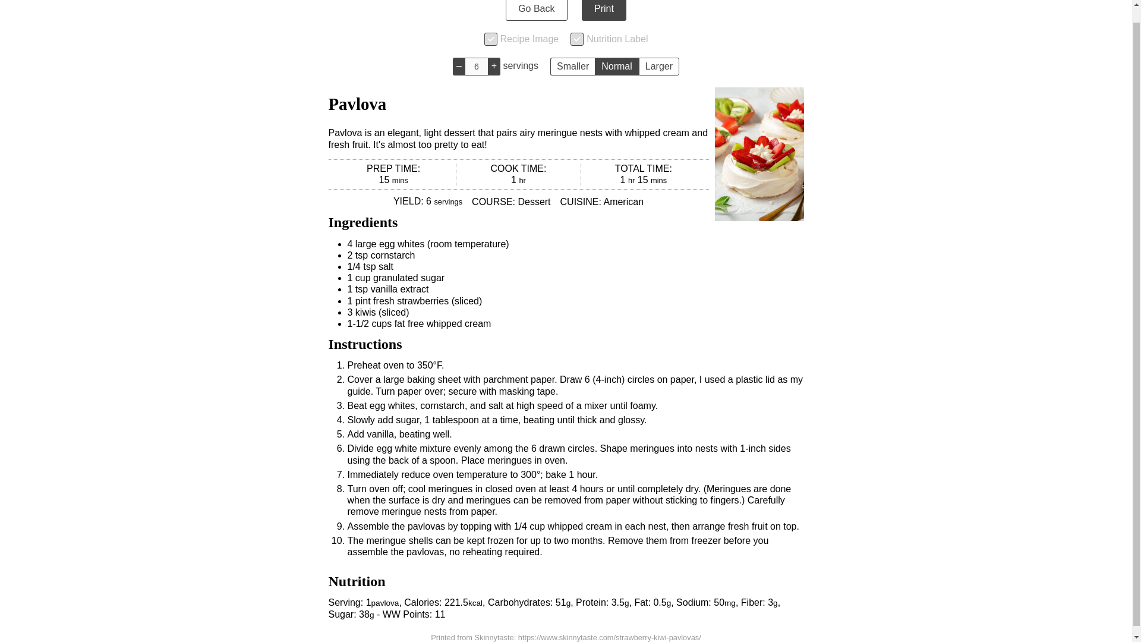 The height and width of the screenshot is (642, 1141). What do you see at coordinates (658, 67) in the screenshot?
I see `Larger` at bounding box center [658, 67].